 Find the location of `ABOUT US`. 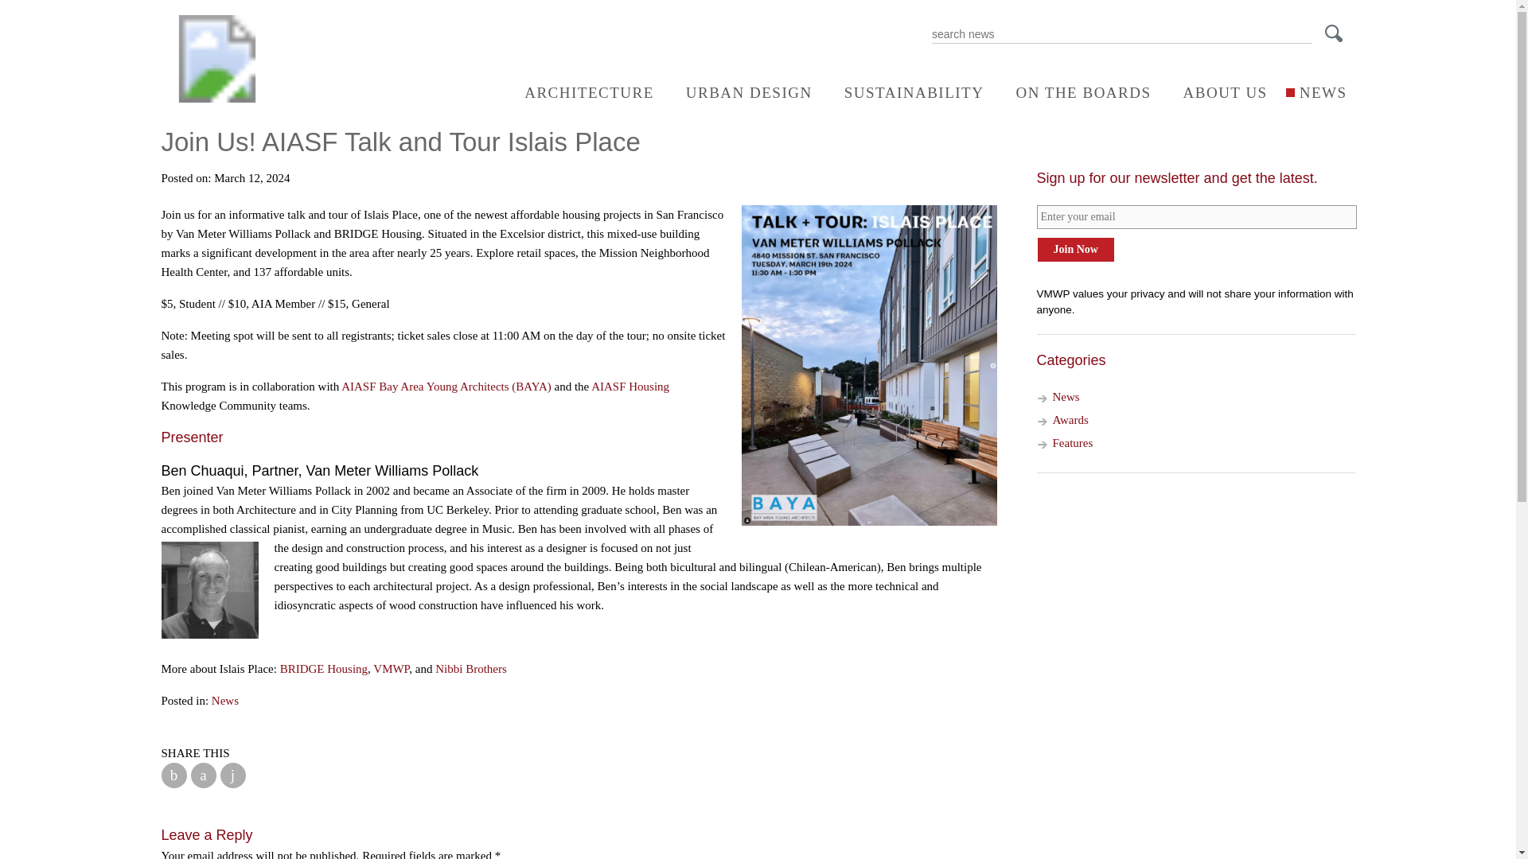

ABOUT US is located at coordinates (1218, 92).